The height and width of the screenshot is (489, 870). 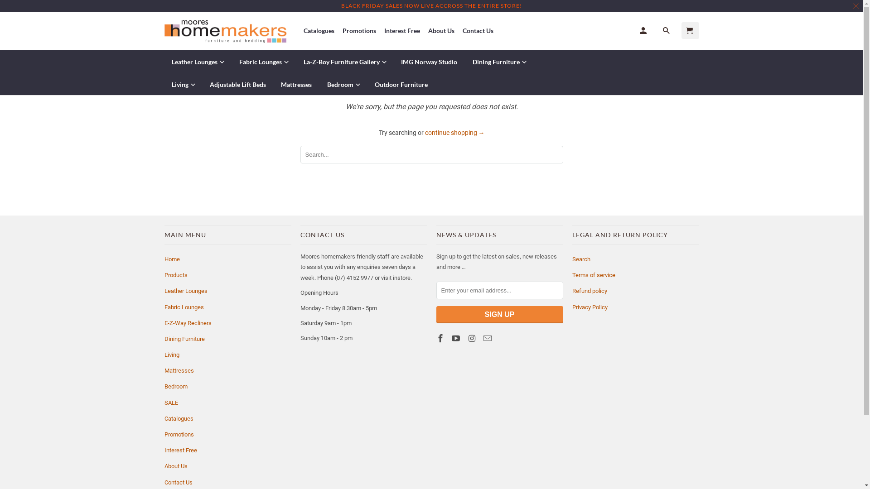 What do you see at coordinates (198, 61) in the screenshot?
I see `Leather Lounges` at bounding box center [198, 61].